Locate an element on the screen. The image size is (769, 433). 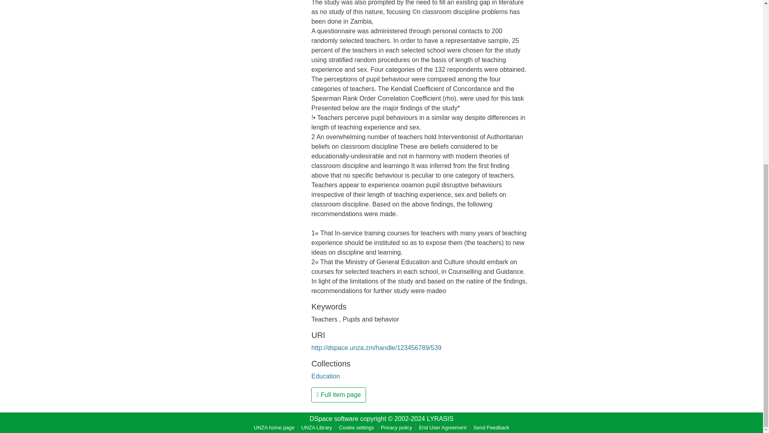
Send Feedback is located at coordinates (491, 427).